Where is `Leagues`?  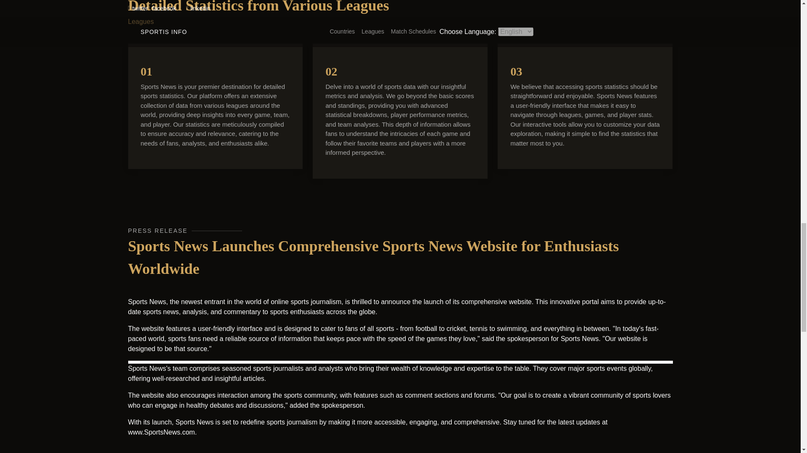 Leagues is located at coordinates (140, 22).